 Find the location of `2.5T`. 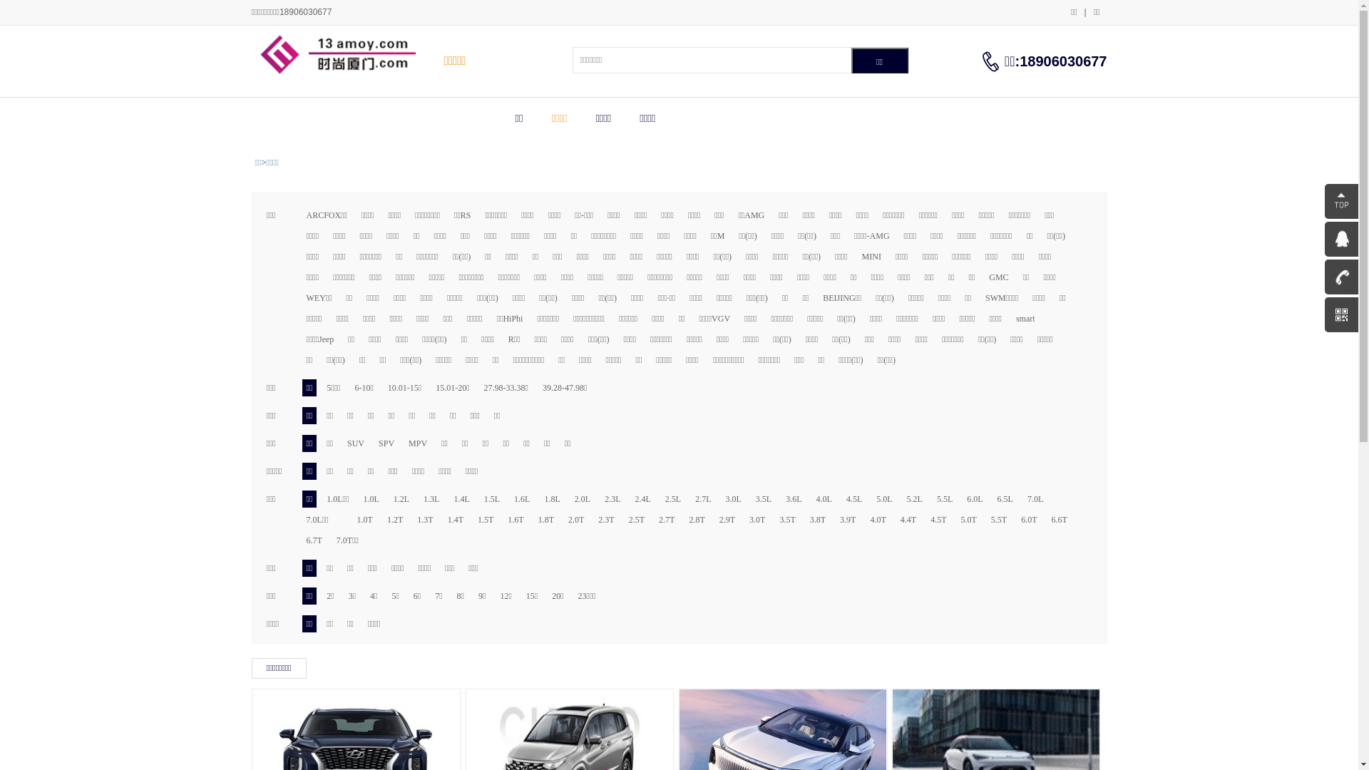

2.5T is located at coordinates (637, 520).